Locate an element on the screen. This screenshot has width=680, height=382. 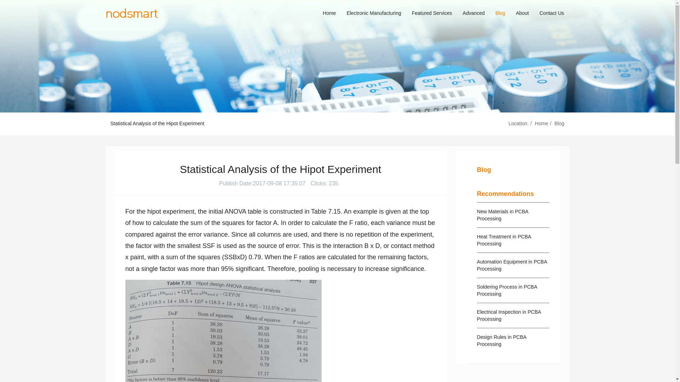
Advanced is located at coordinates (473, 13).